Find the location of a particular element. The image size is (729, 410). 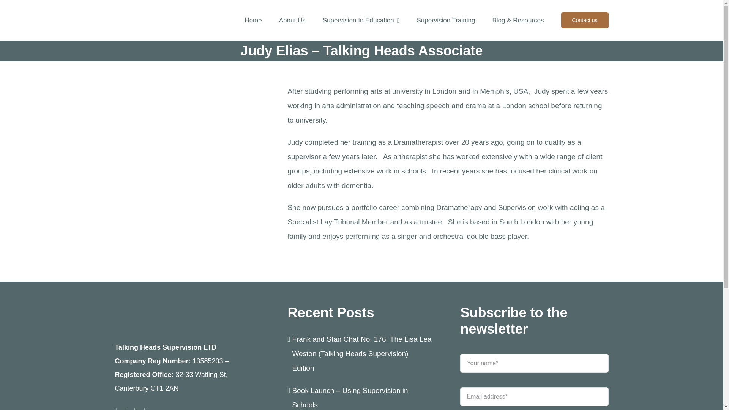

Contact us is located at coordinates (585, 20).